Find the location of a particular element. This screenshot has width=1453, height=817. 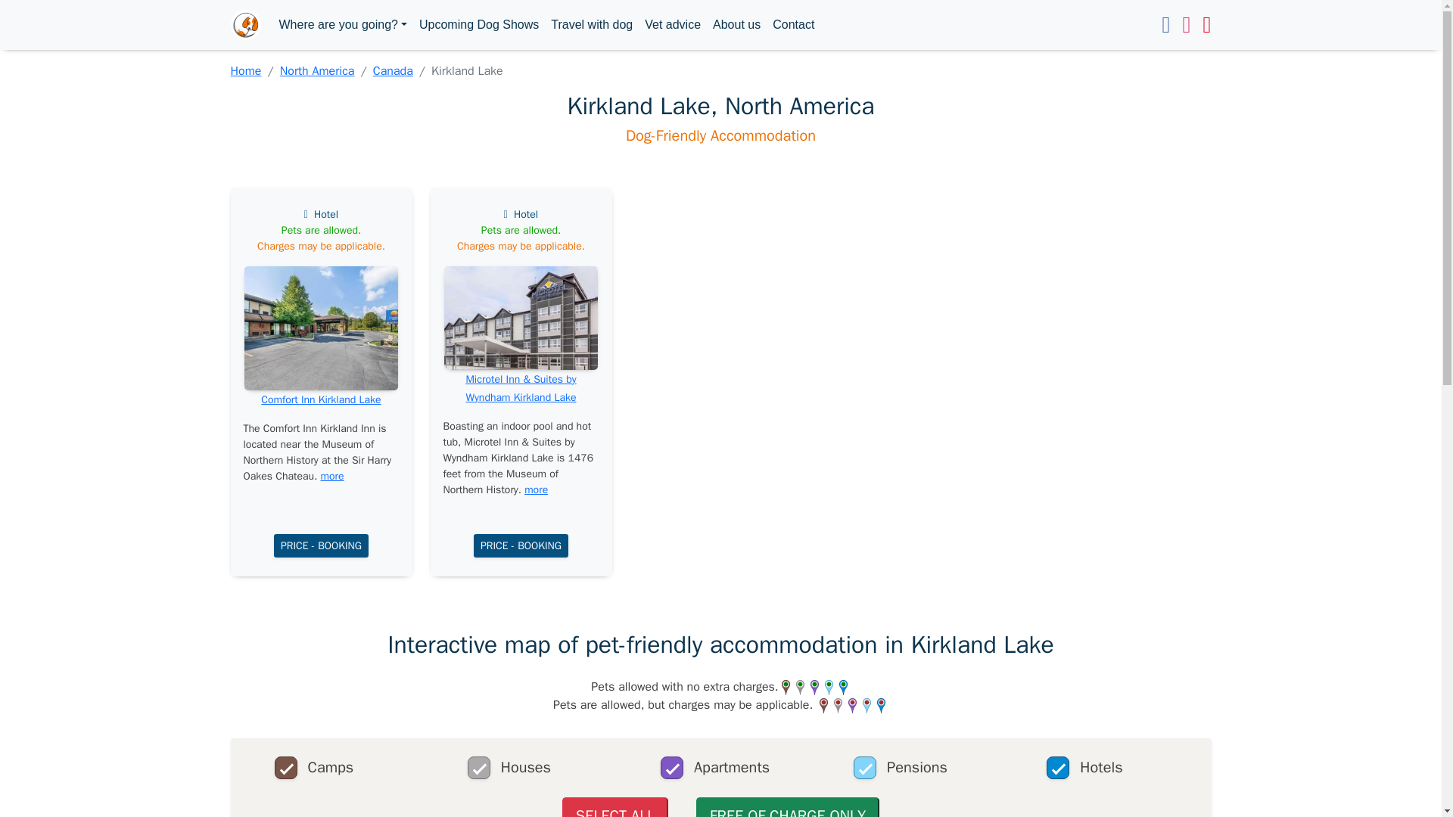

more is located at coordinates (333, 477).